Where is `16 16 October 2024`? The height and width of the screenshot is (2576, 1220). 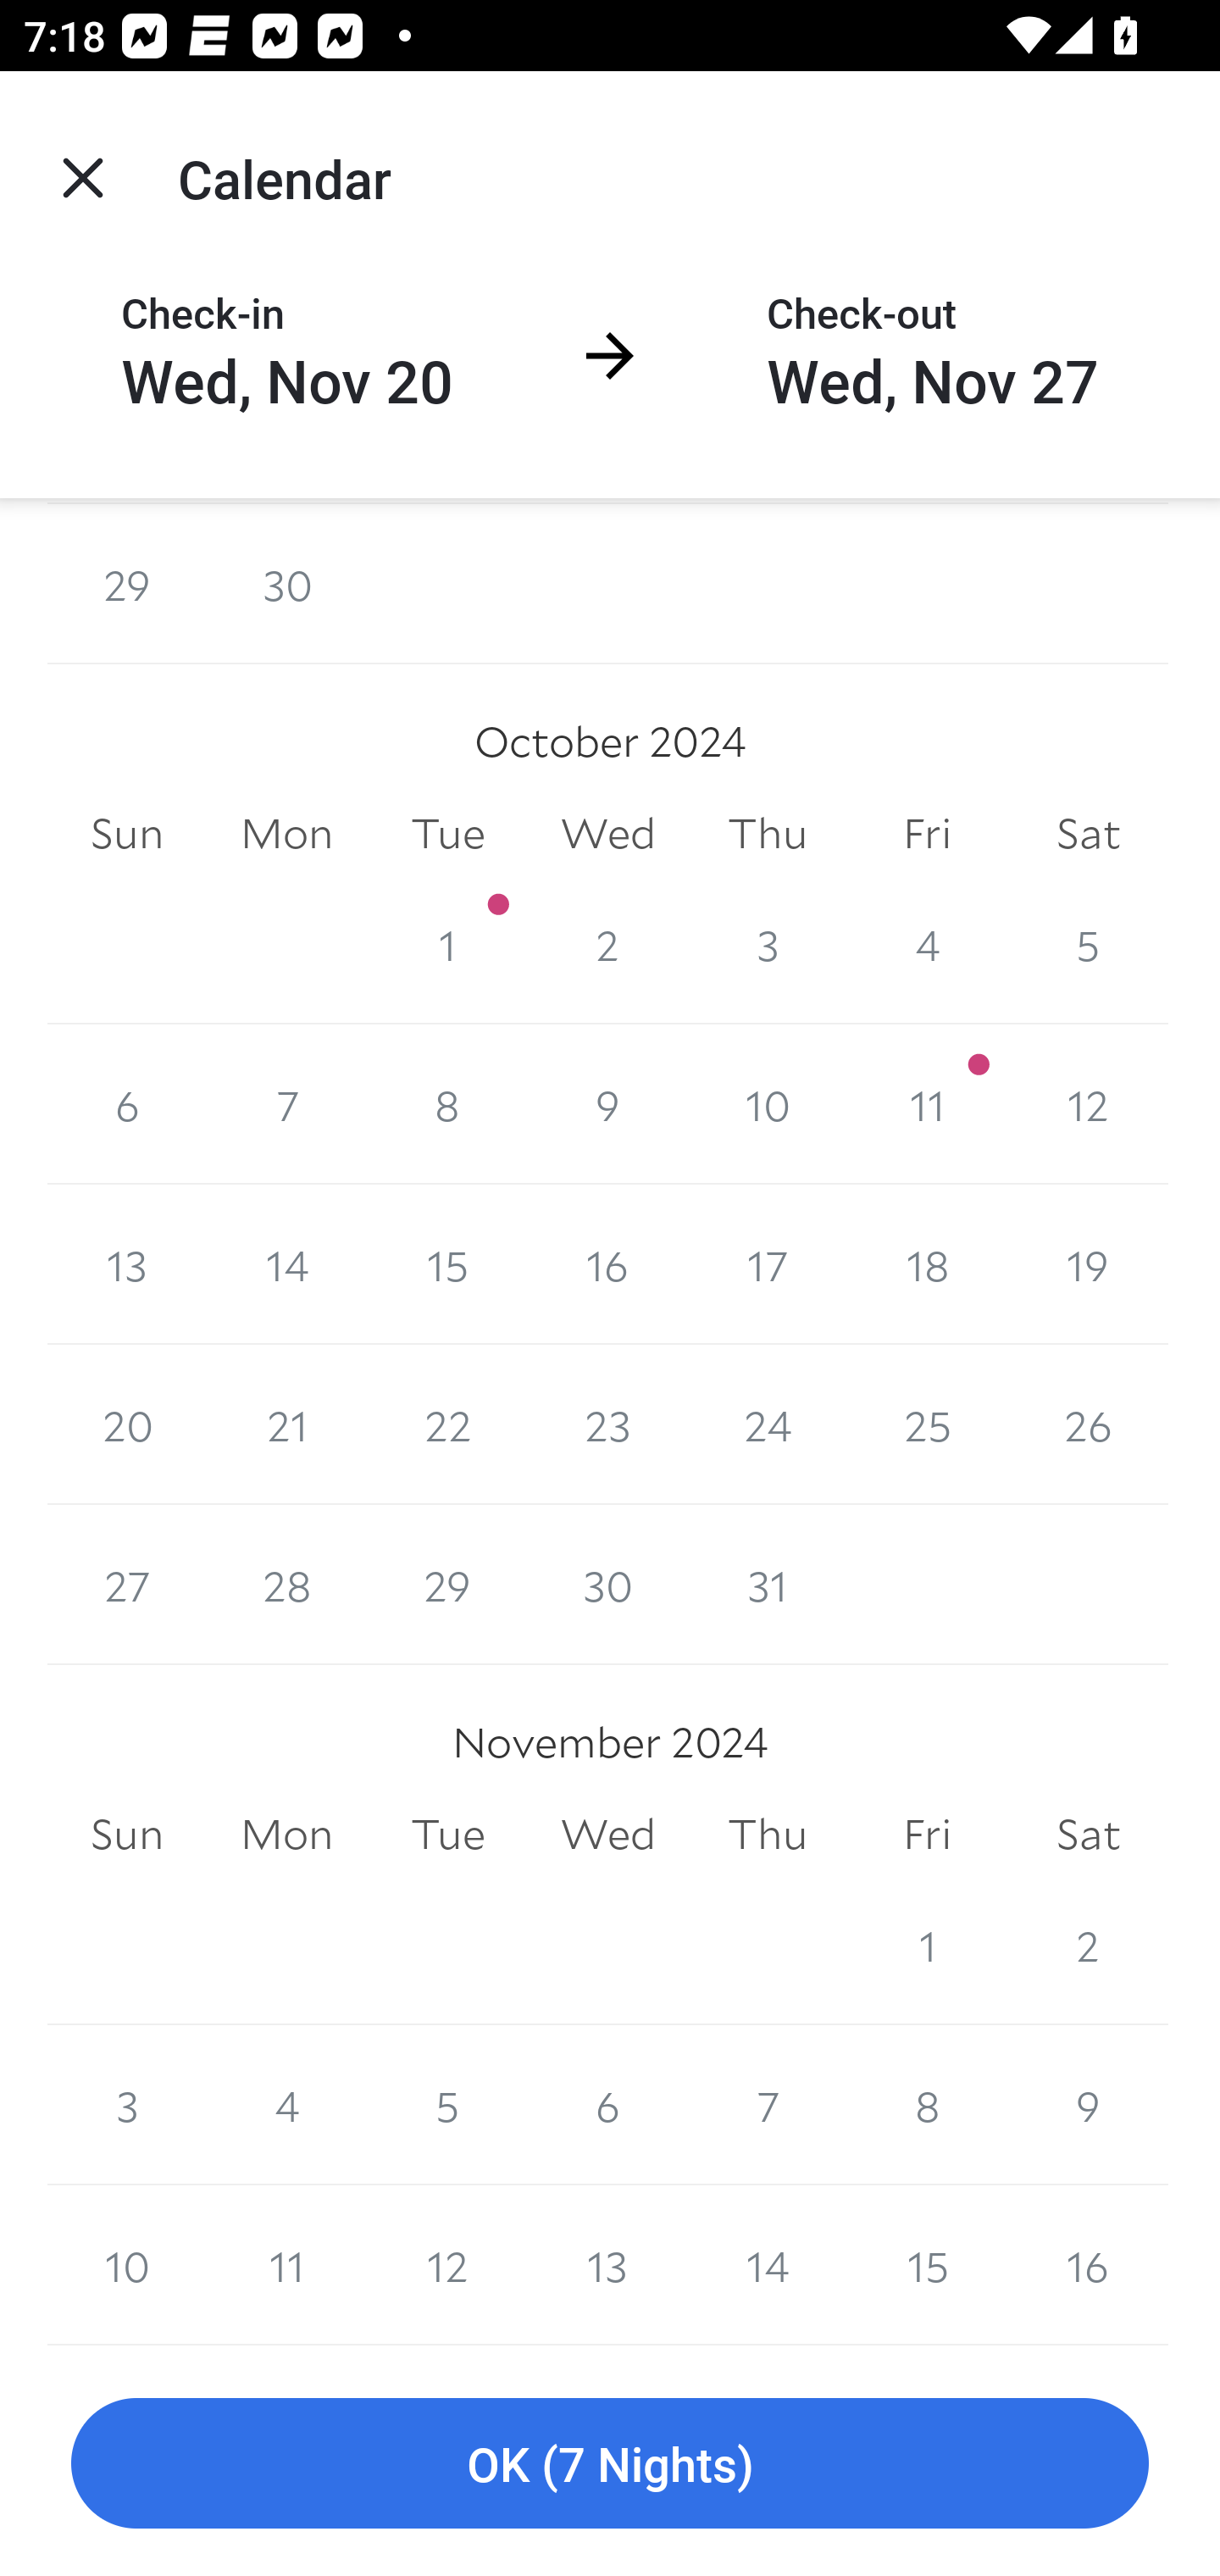 16 16 October 2024 is located at coordinates (608, 1264).